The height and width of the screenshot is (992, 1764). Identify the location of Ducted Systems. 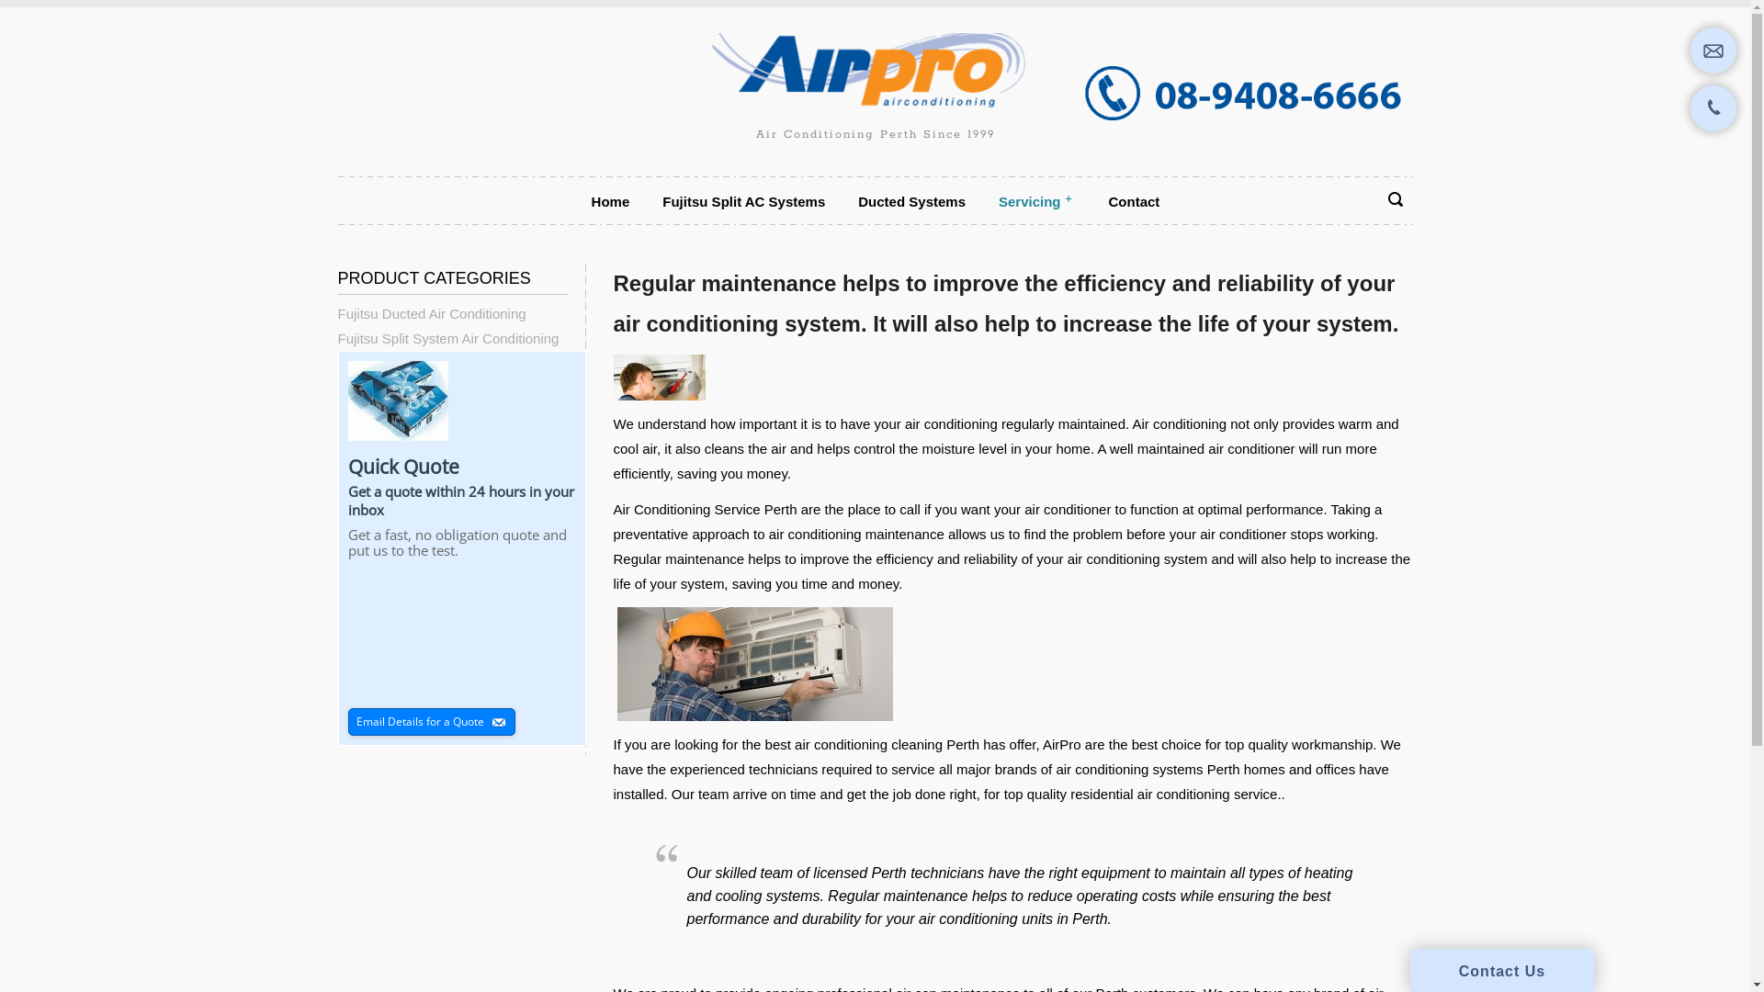
(911, 202).